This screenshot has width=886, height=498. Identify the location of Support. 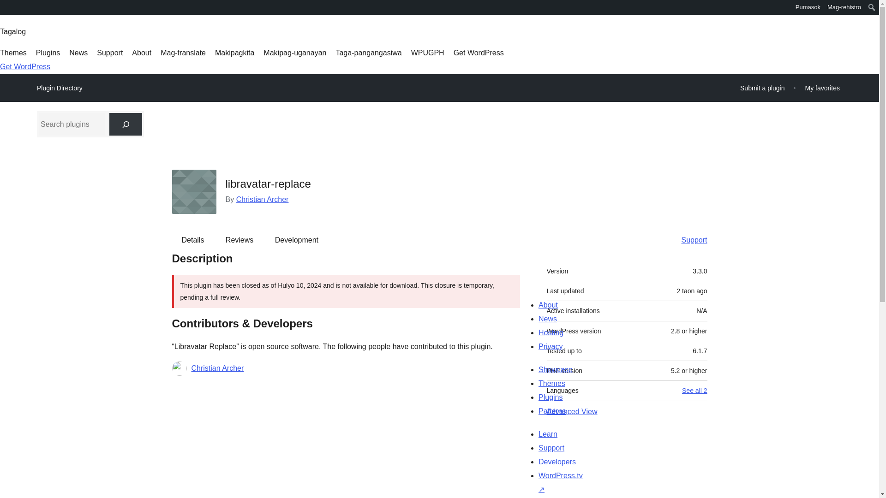
(110, 53).